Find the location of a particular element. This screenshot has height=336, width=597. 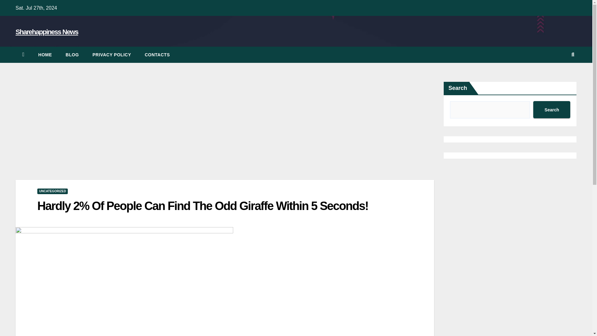

Search is located at coordinates (552, 110).